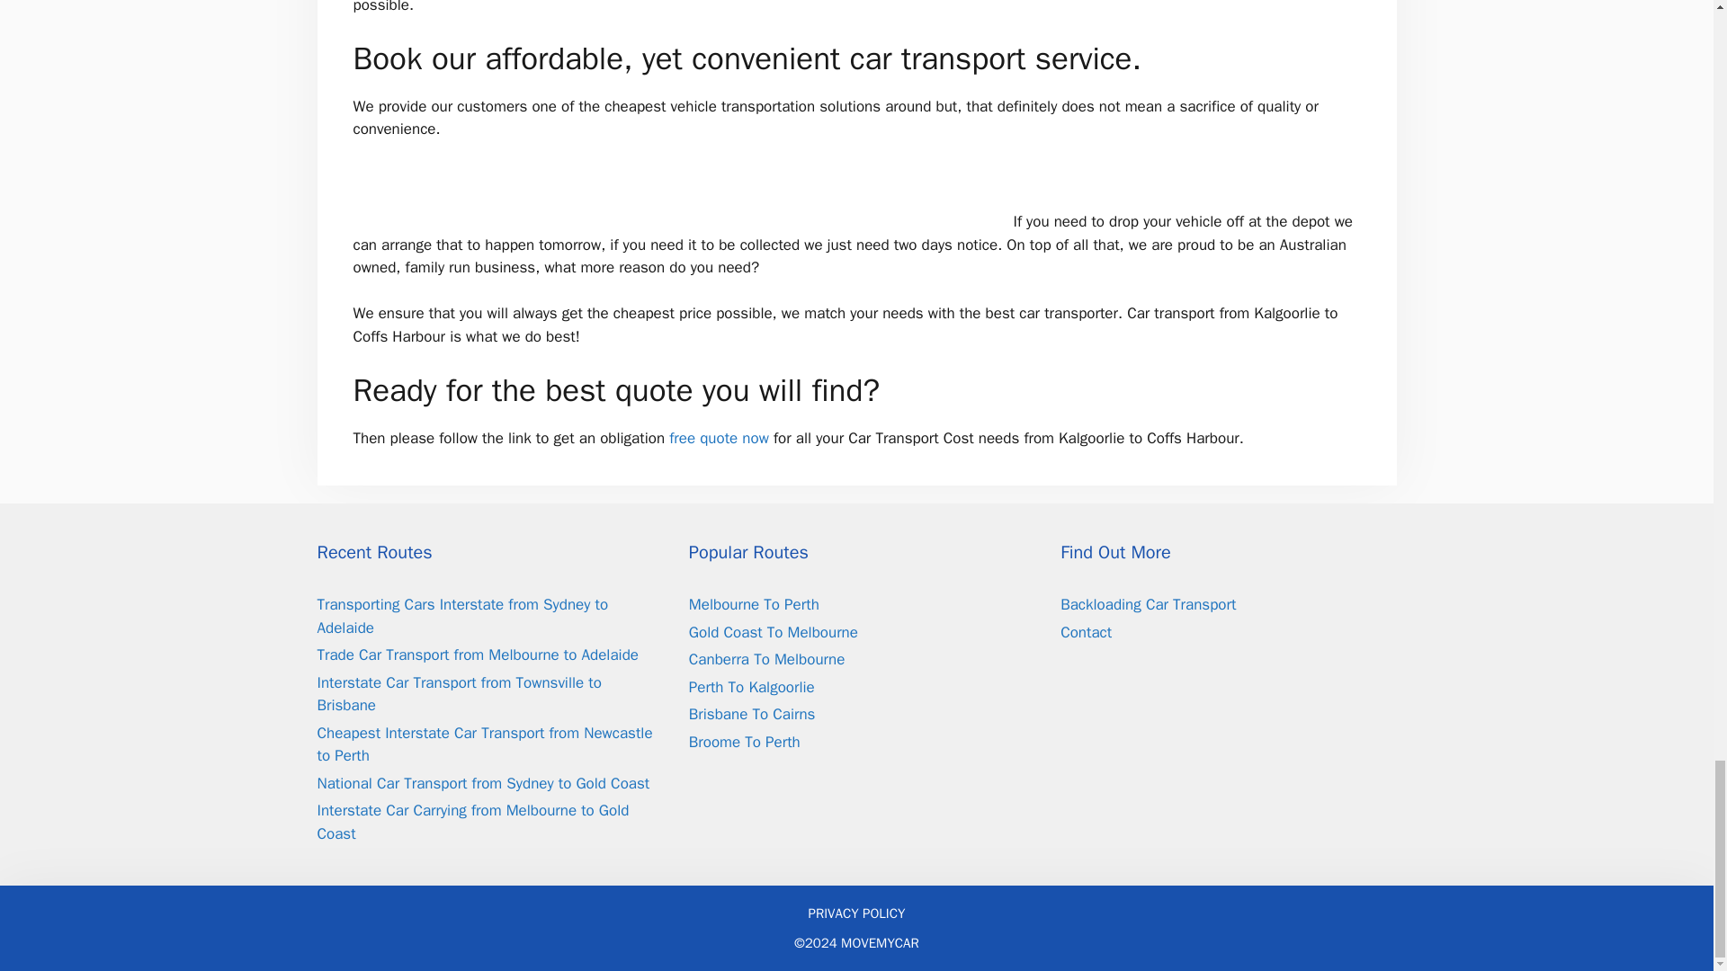  I want to click on Gold Coast To Melbourne, so click(774, 632).